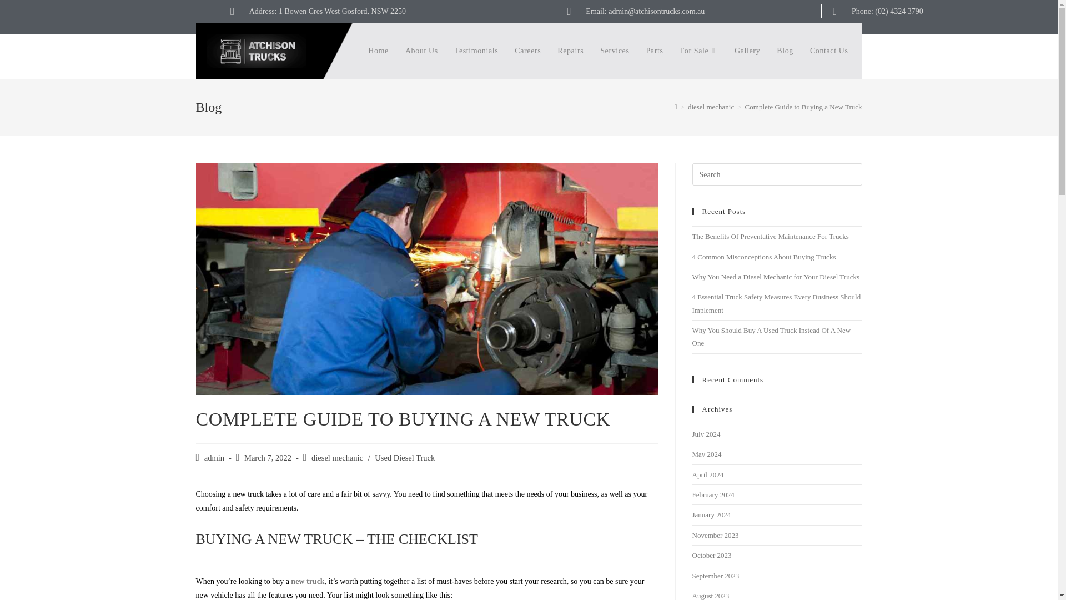  I want to click on About Us, so click(421, 51).